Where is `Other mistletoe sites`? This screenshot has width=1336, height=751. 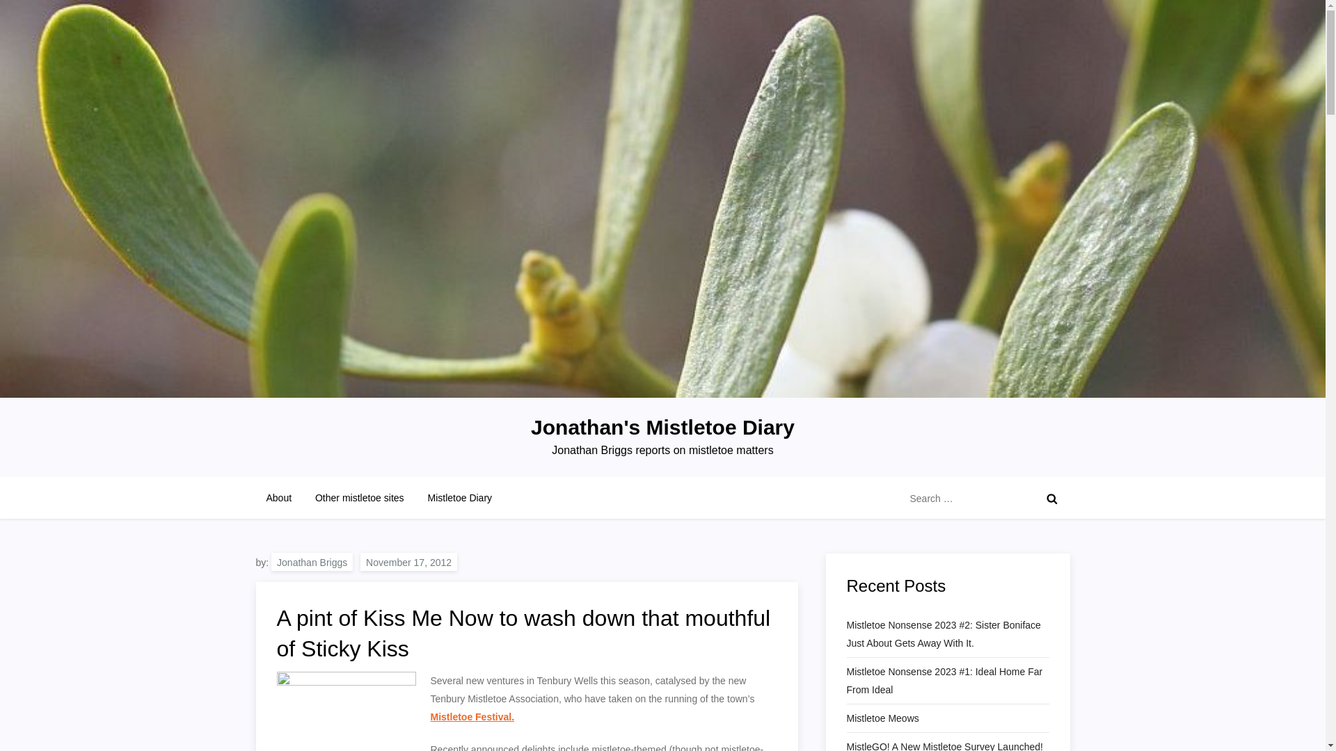 Other mistletoe sites is located at coordinates (359, 498).